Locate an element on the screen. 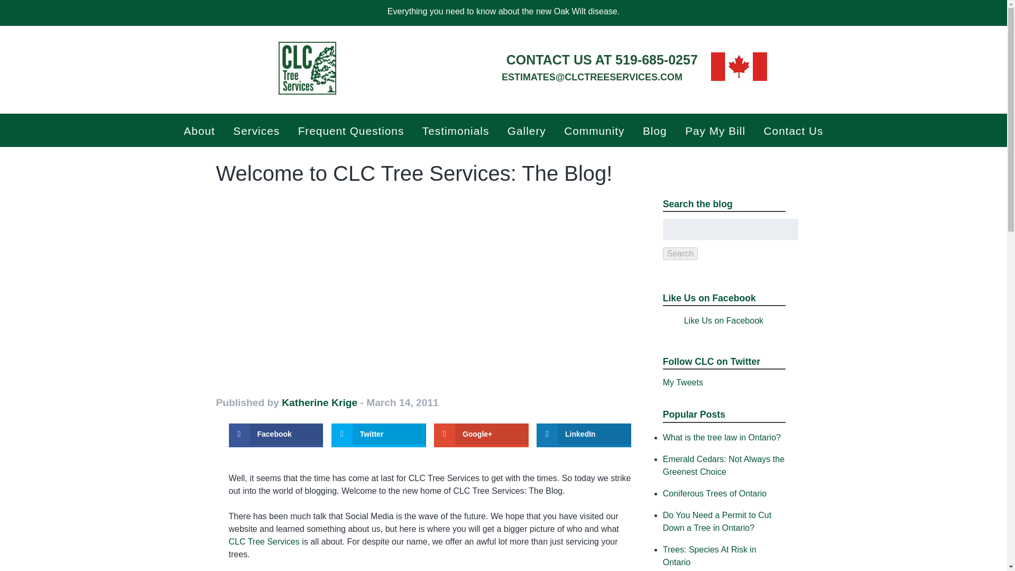  Twitter is located at coordinates (379, 434).